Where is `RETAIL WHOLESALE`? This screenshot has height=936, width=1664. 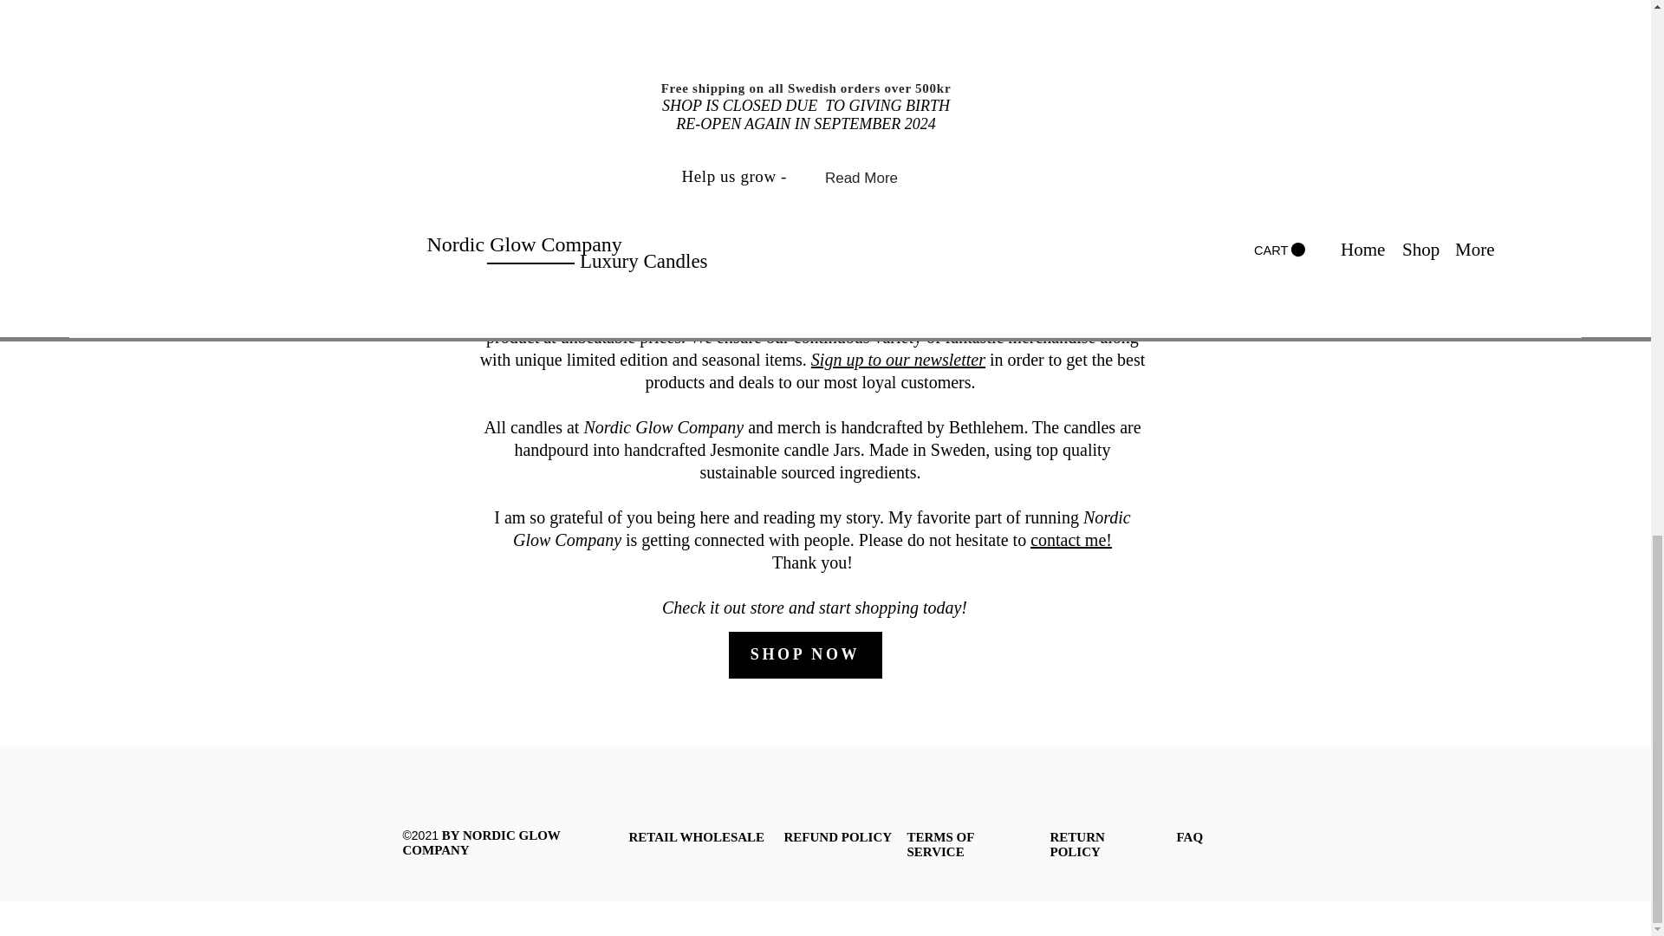 RETAIL WHOLESALE is located at coordinates (697, 837).